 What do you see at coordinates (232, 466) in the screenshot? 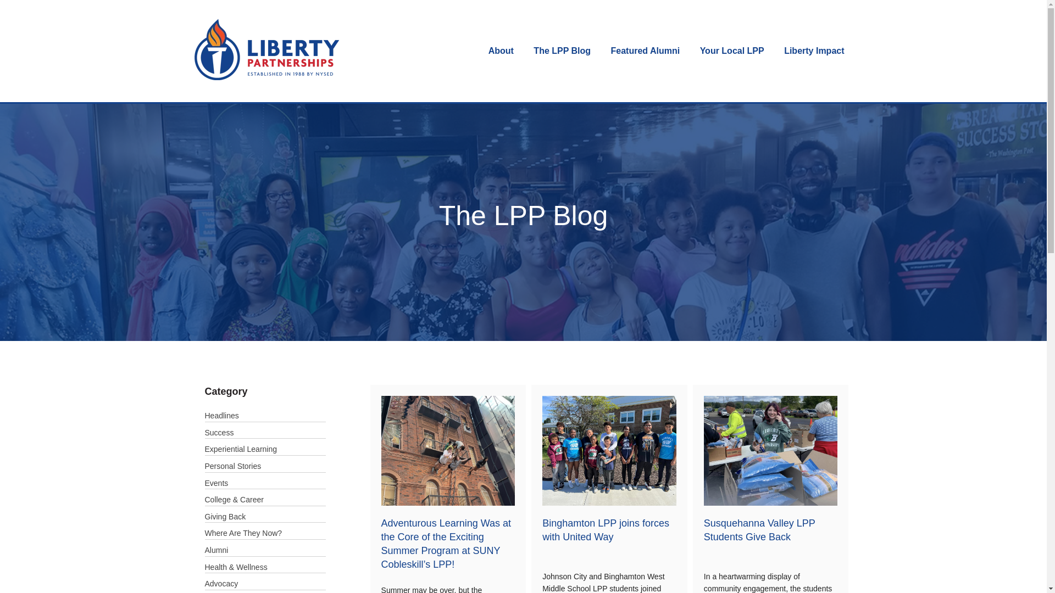
I see `Personal Stories` at bounding box center [232, 466].